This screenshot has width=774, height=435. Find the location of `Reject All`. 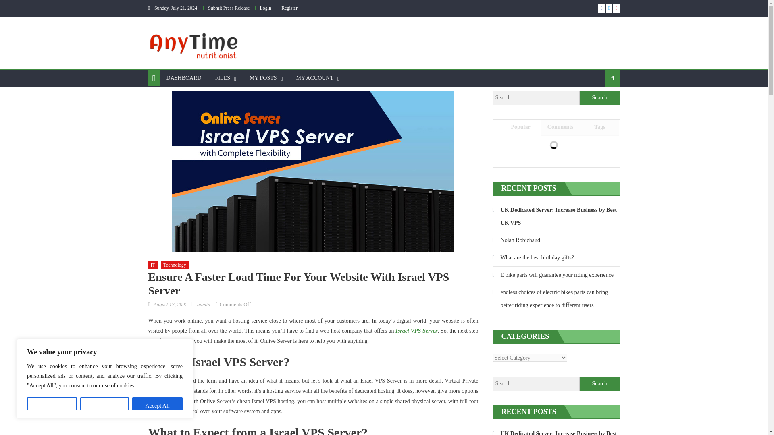

Reject All is located at coordinates (105, 404).